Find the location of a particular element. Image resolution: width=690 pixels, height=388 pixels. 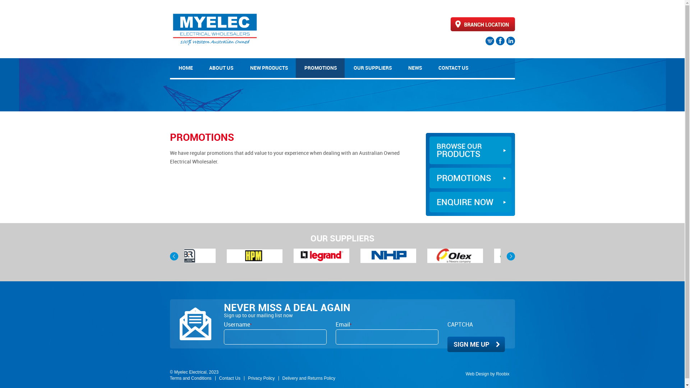

Delivery and Returns Policy is located at coordinates (309, 378).